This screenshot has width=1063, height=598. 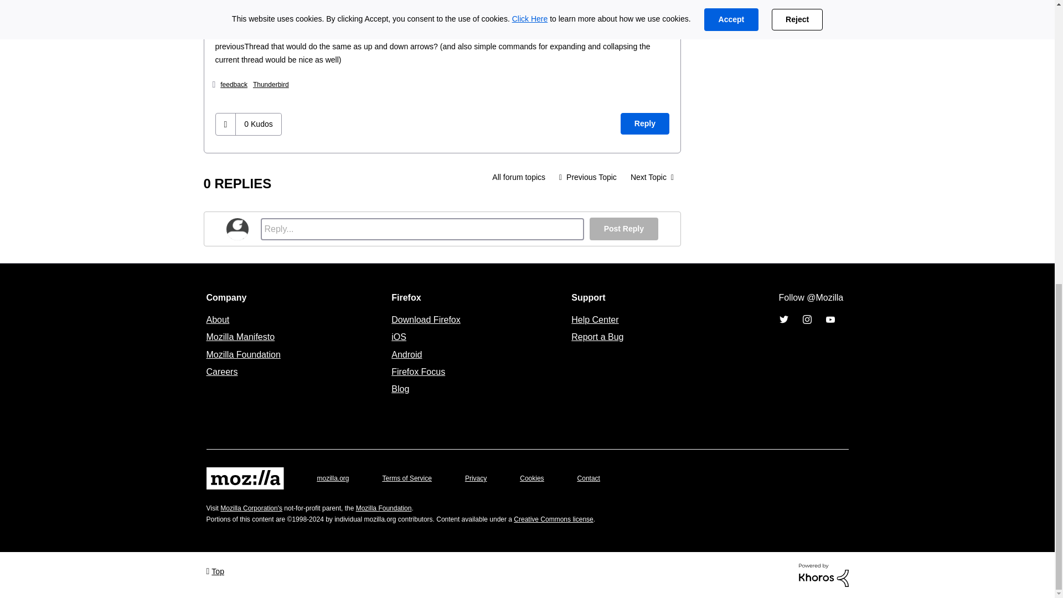 I want to click on All forum topics, so click(x=518, y=177).